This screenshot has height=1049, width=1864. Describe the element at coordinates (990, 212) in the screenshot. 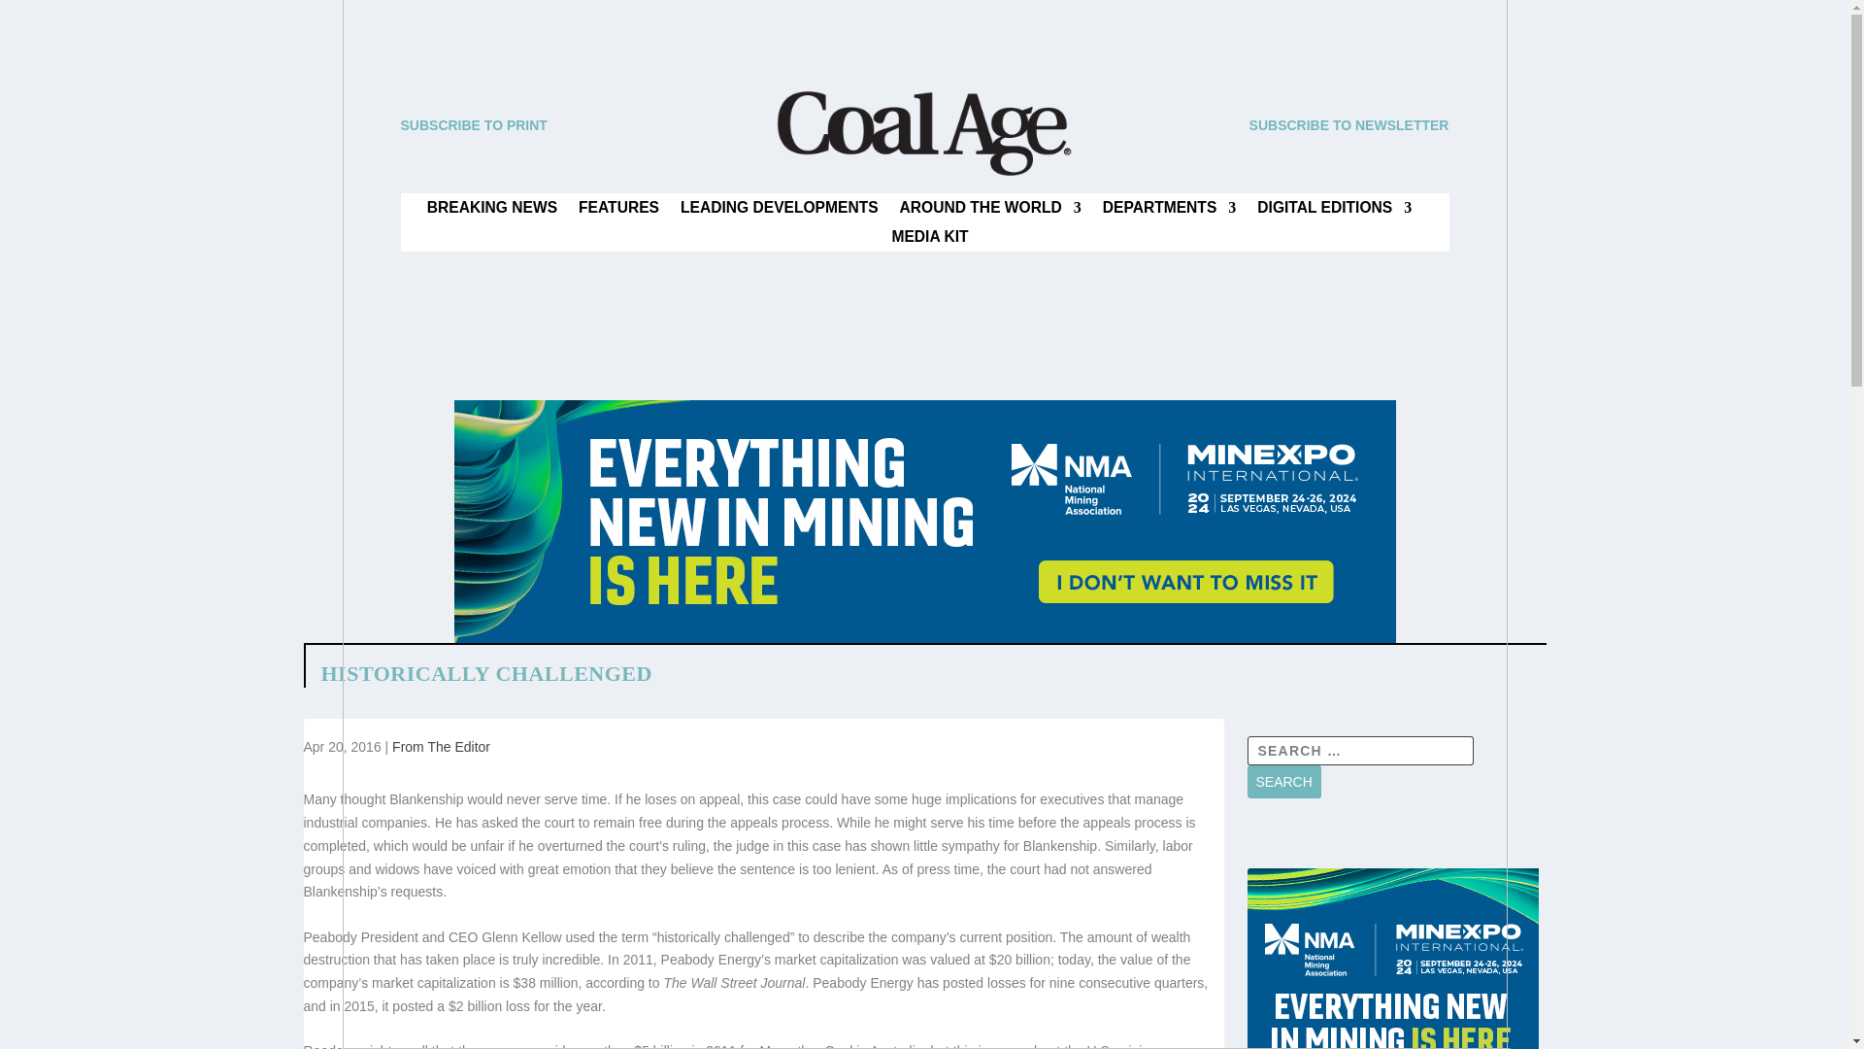

I see `AROUND THE WORLD` at that location.